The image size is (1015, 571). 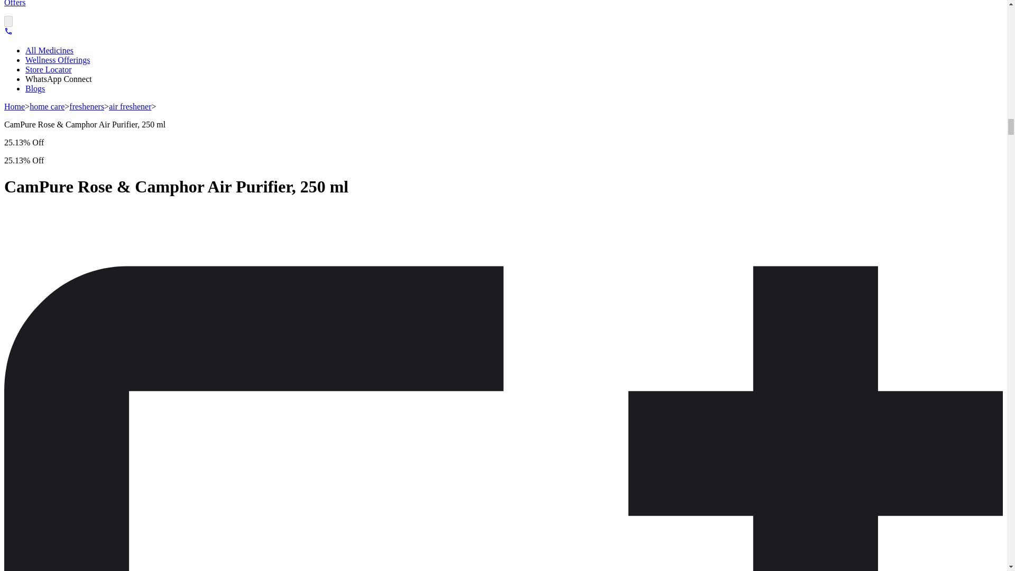 What do you see at coordinates (87, 106) in the screenshot?
I see `fresheners` at bounding box center [87, 106].